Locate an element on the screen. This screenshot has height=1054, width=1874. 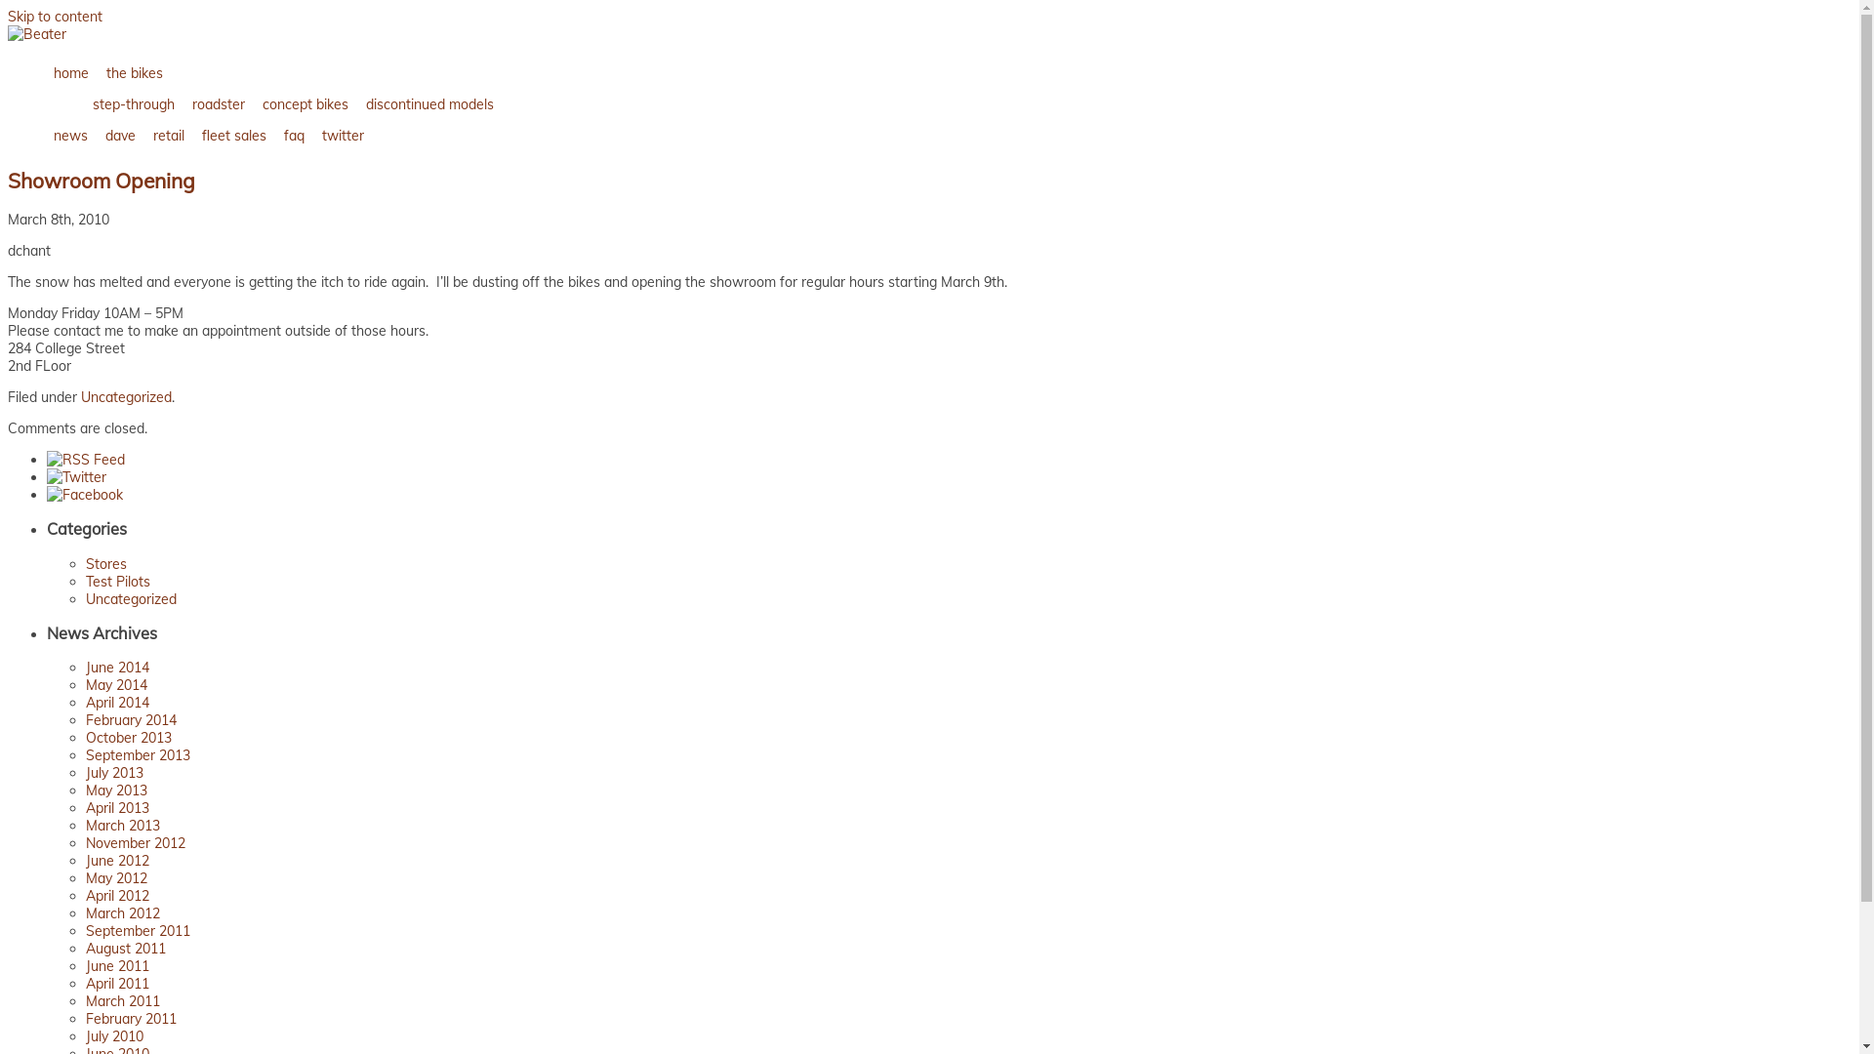
the bikes is located at coordinates (135, 73).